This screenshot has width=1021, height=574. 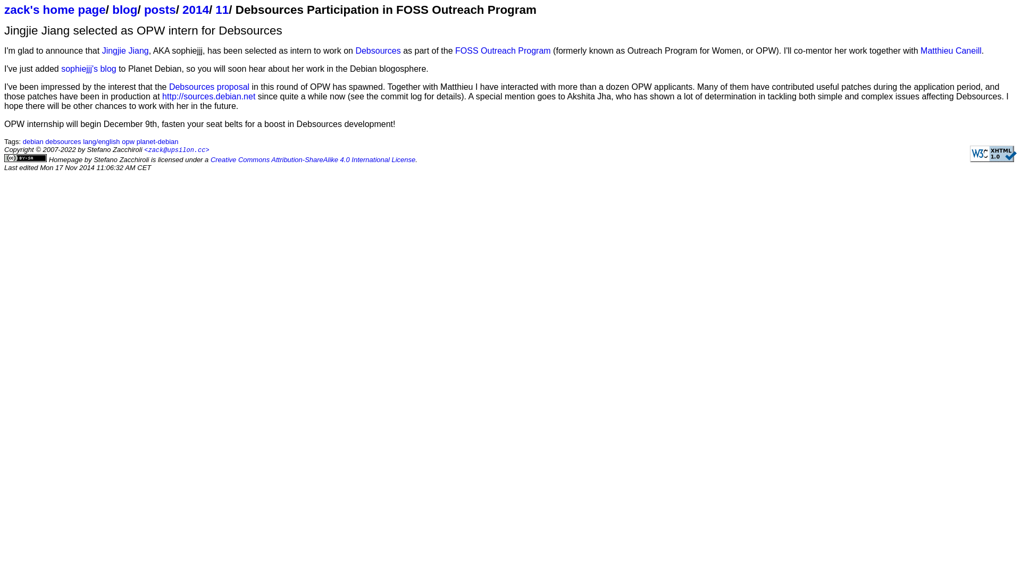 What do you see at coordinates (378, 51) in the screenshot?
I see `Debsources` at bounding box center [378, 51].